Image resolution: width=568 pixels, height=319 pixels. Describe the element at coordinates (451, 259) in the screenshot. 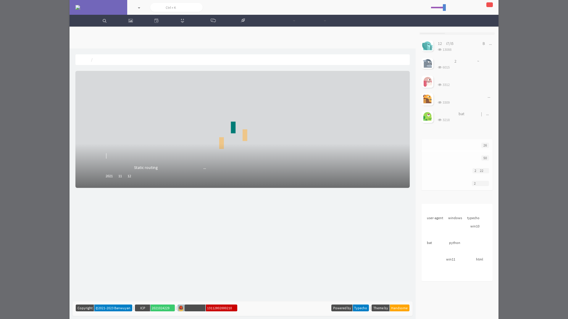

I see `win11` at that location.